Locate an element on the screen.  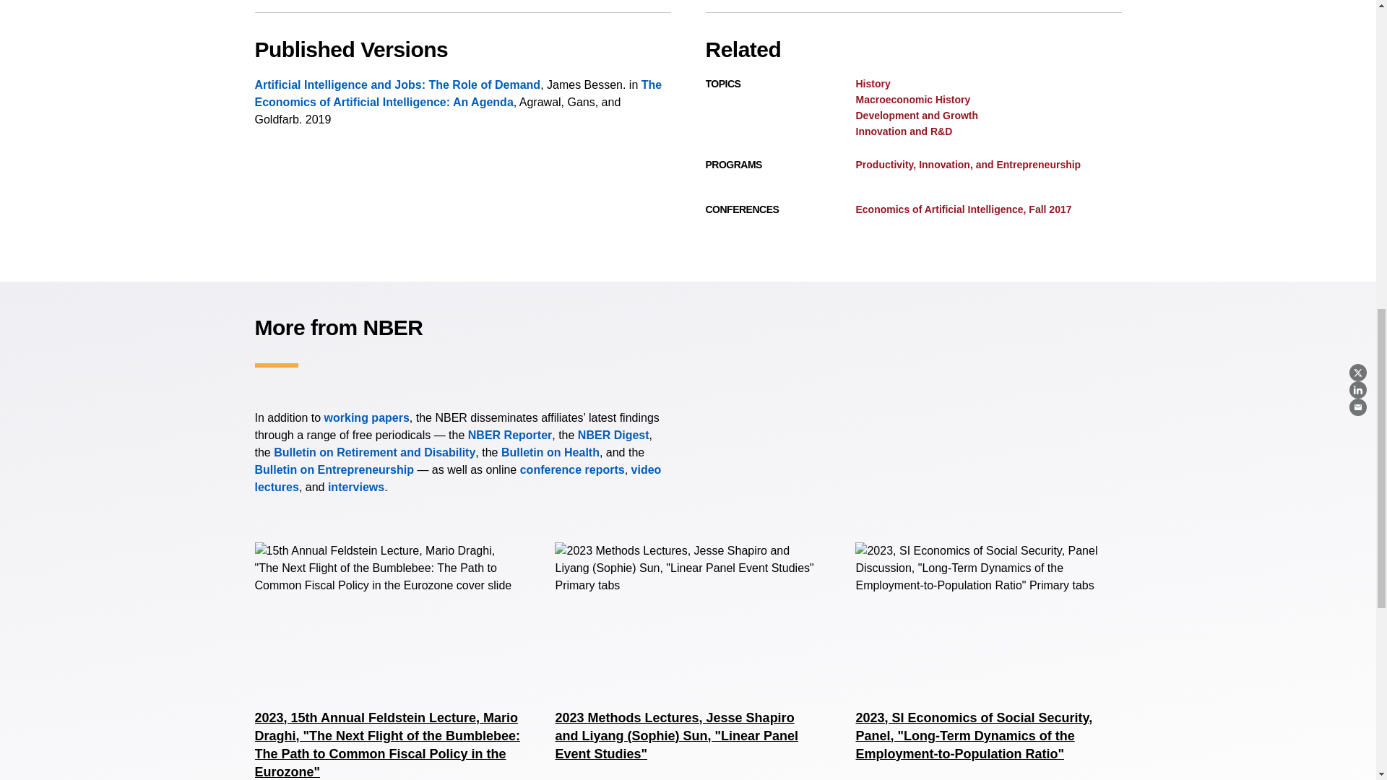
Working Papers is located at coordinates (367, 417).